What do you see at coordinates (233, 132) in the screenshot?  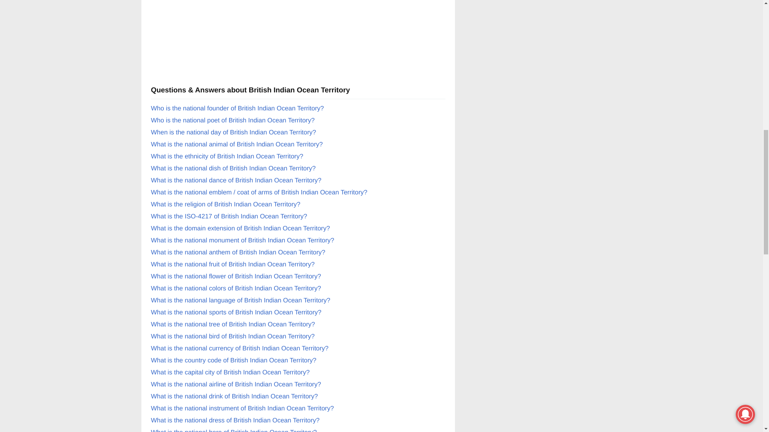 I see `When is the national day of British Indian Ocean Territory?` at bounding box center [233, 132].